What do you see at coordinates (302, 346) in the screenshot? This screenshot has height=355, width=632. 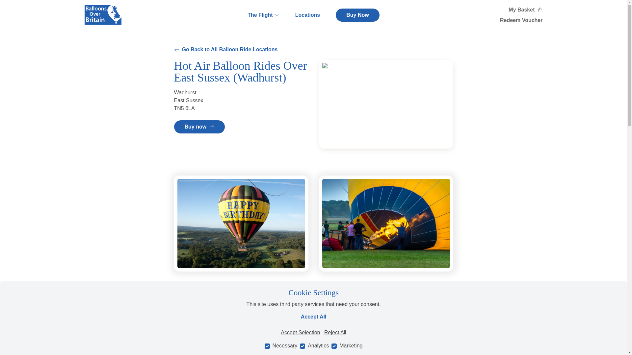 I see `Analytics` at bounding box center [302, 346].